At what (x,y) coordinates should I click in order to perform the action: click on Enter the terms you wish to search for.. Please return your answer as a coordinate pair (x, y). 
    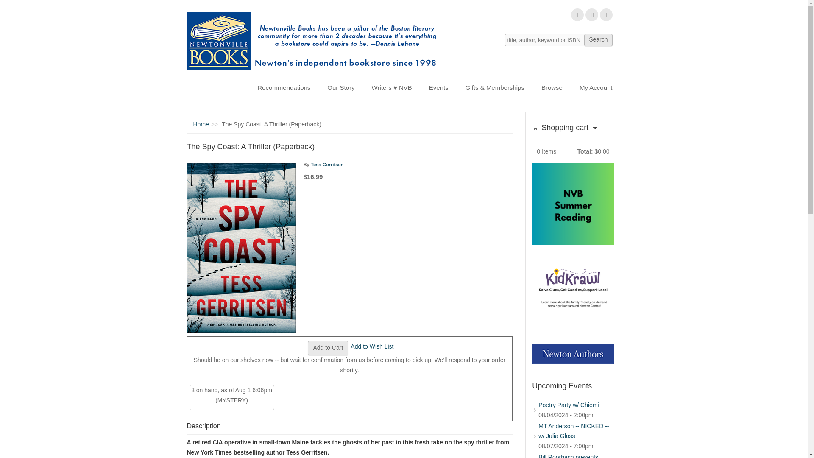
    Looking at the image, I should click on (559, 40).